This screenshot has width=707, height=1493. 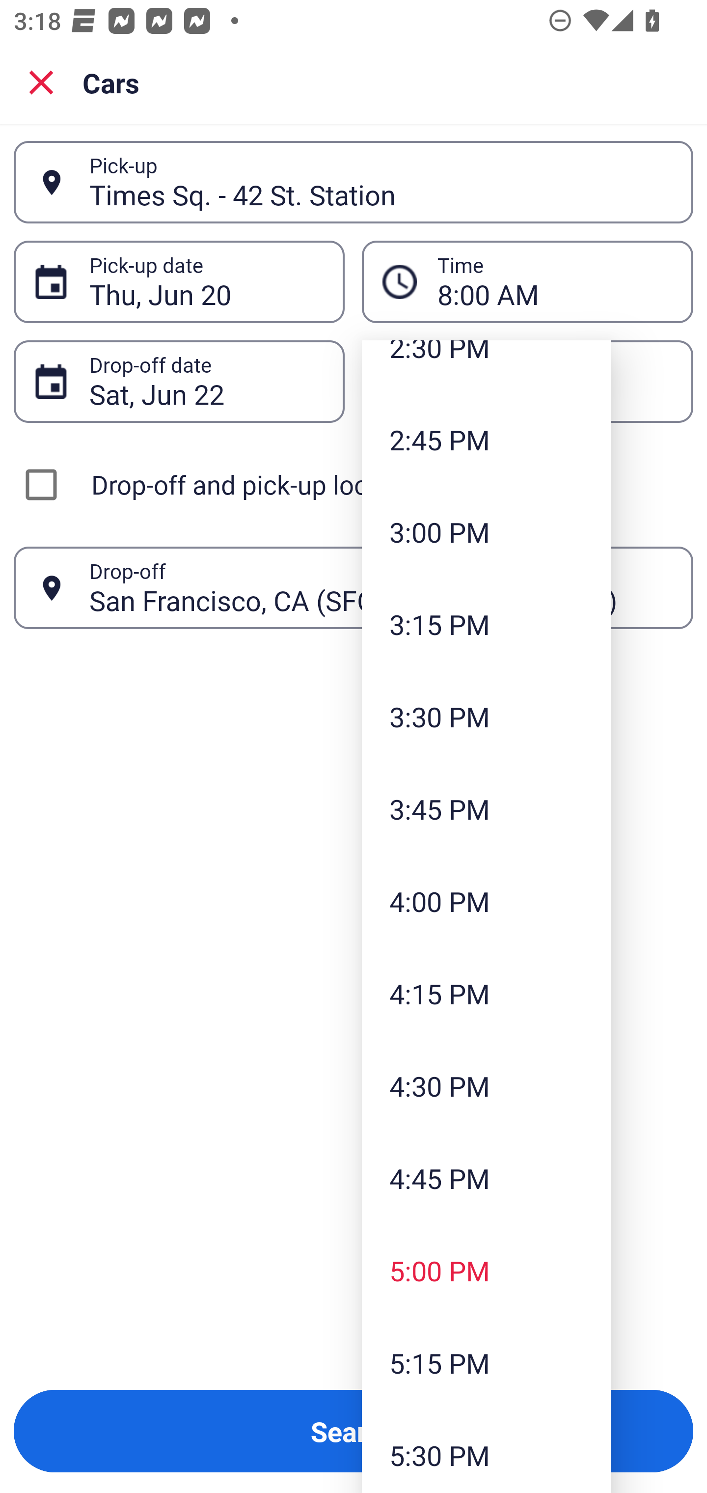 What do you see at coordinates (486, 1363) in the screenshot?
I see `5:15 PM` at bounding box center [486, 1363].